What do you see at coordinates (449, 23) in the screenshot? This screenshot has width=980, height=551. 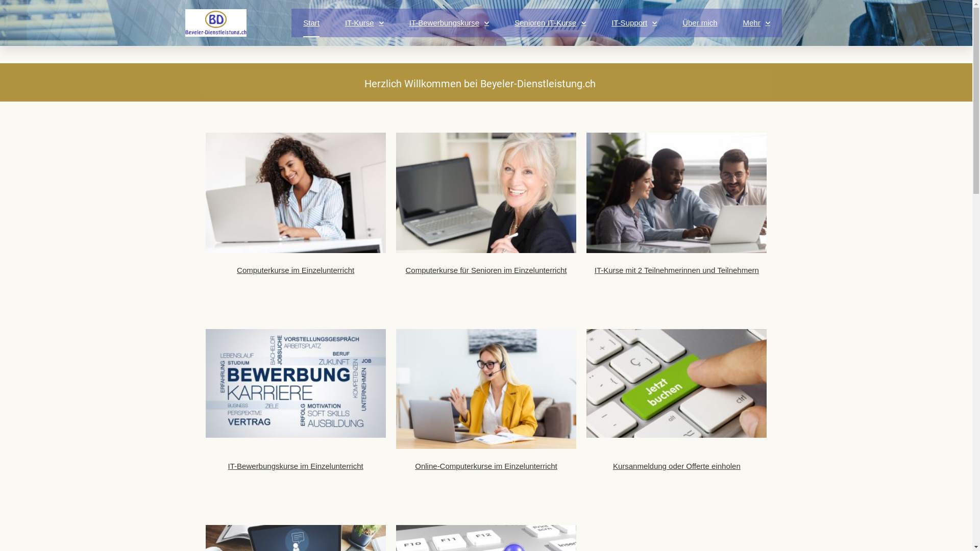 I see `IT-Bewerbungskurse` at bounding box center [449, 23].